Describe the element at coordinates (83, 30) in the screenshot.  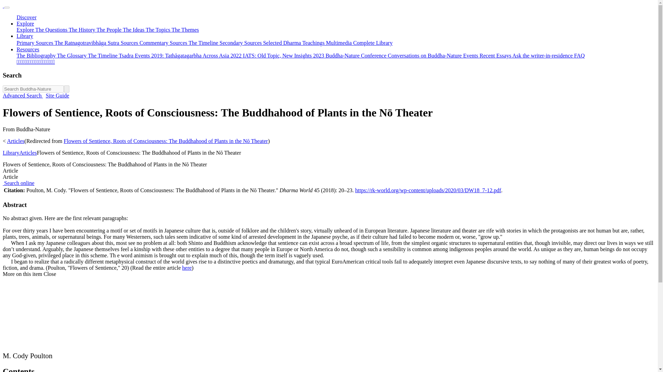
I see `The History` at that location.